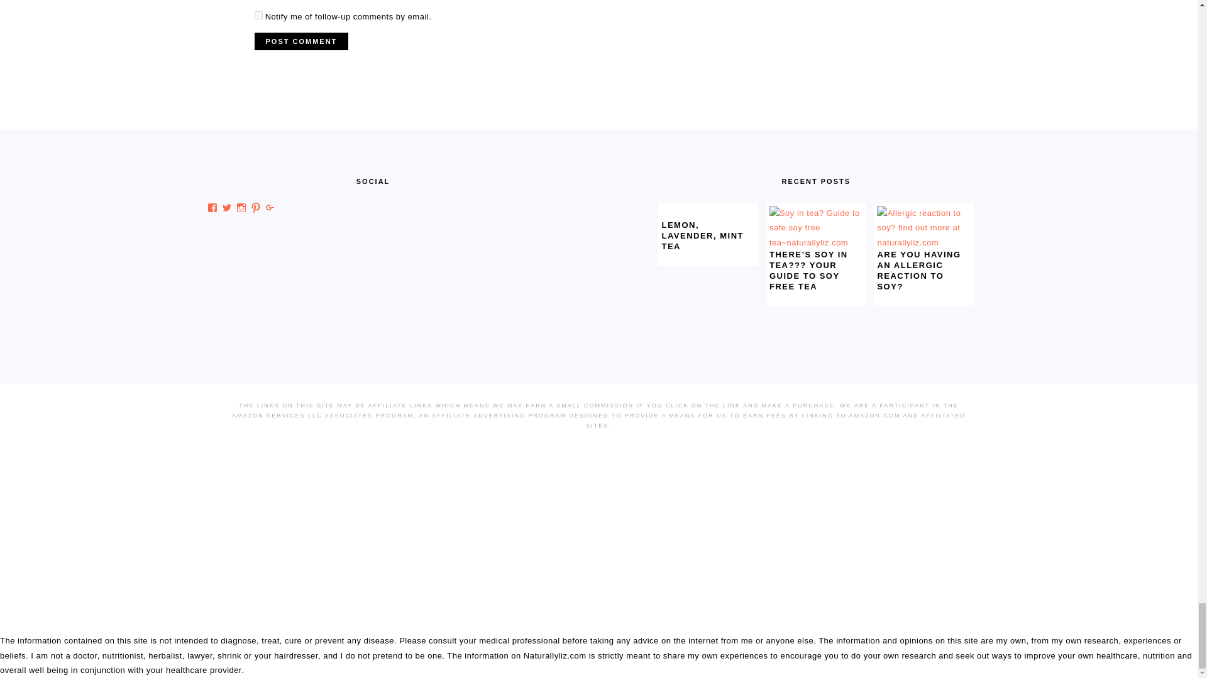  Describe the element at coordinates (923, 242) in the screenshot. I see `Are you having an allergic reaction to soy?` at that location.